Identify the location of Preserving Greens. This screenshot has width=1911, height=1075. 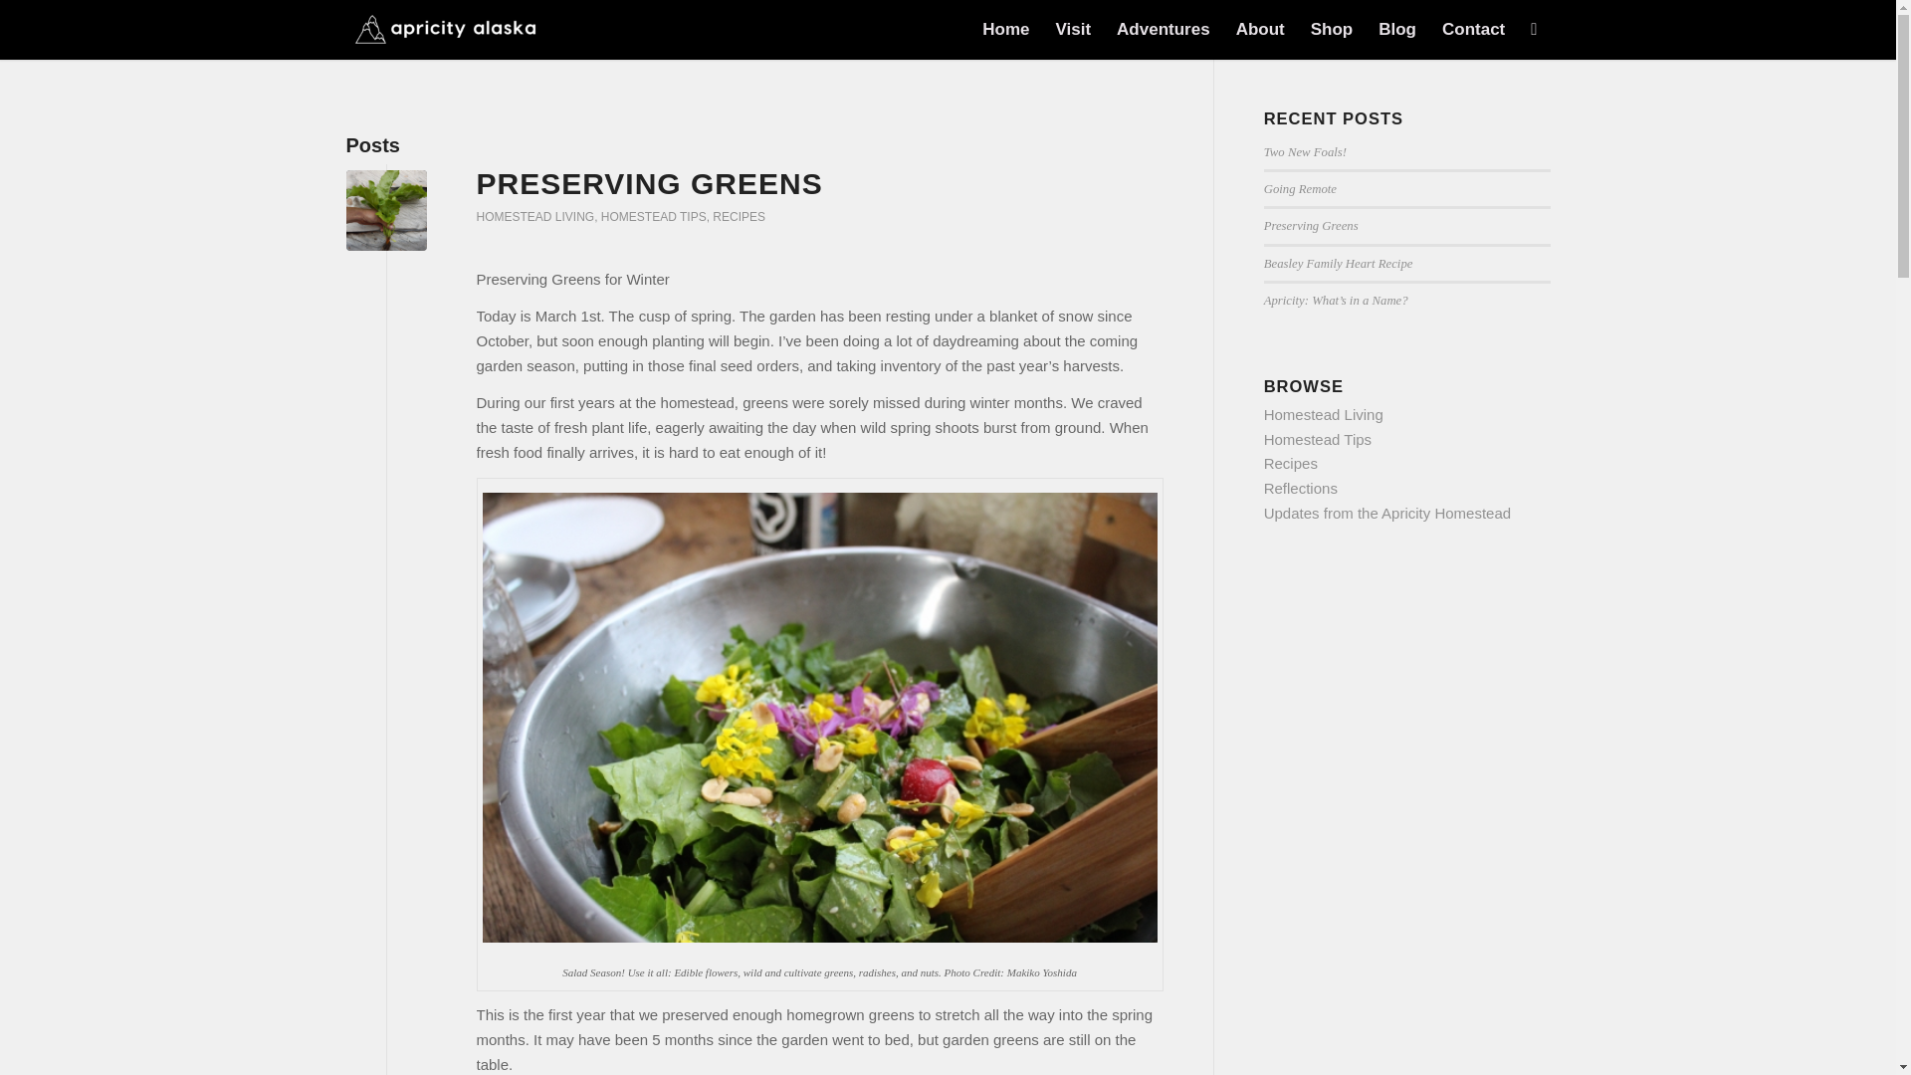
(1311, 226).